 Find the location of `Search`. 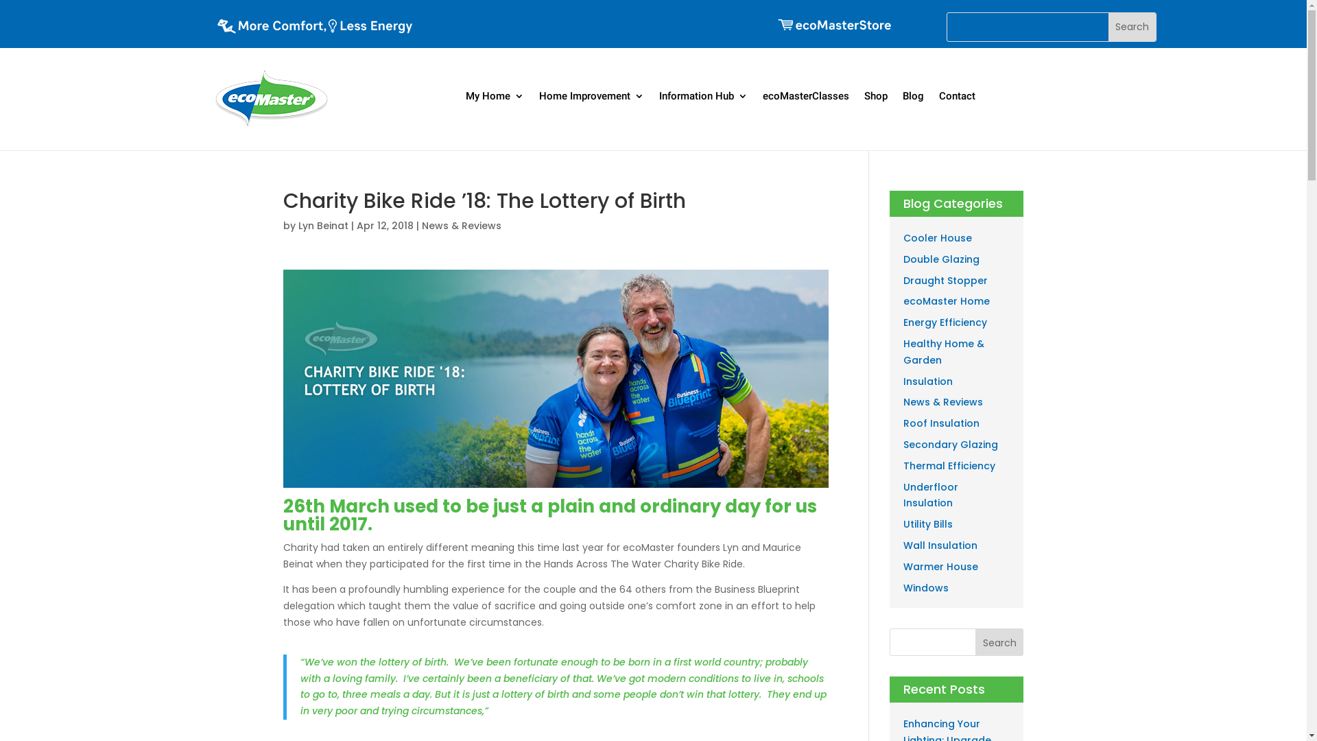

Search is located at coordinates (1132, 27).